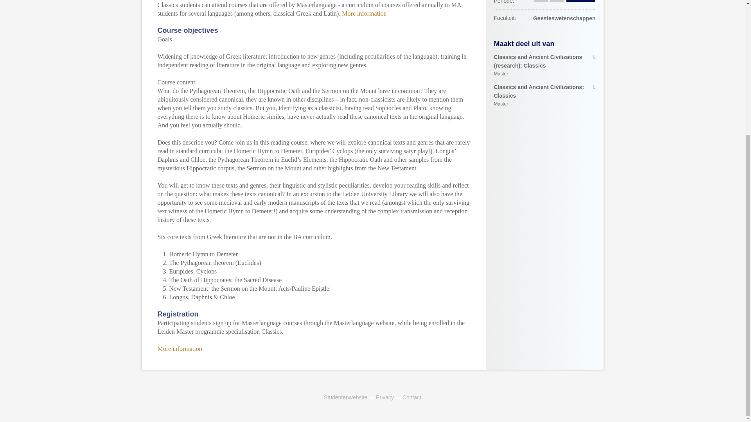 Image resolution: width=751 pixels, height=422 pixels. I want to click on More information, so click(364, 13).